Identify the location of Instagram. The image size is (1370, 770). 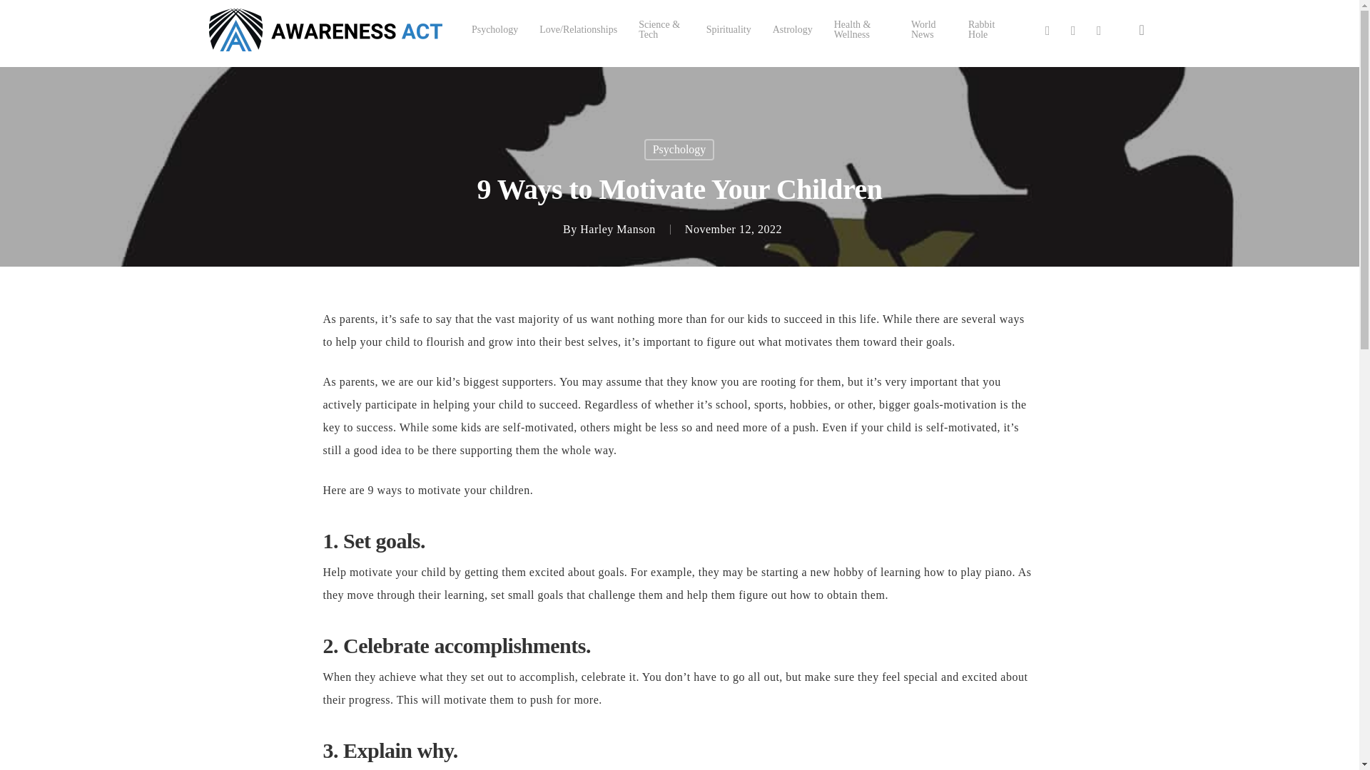
(1099, 30).